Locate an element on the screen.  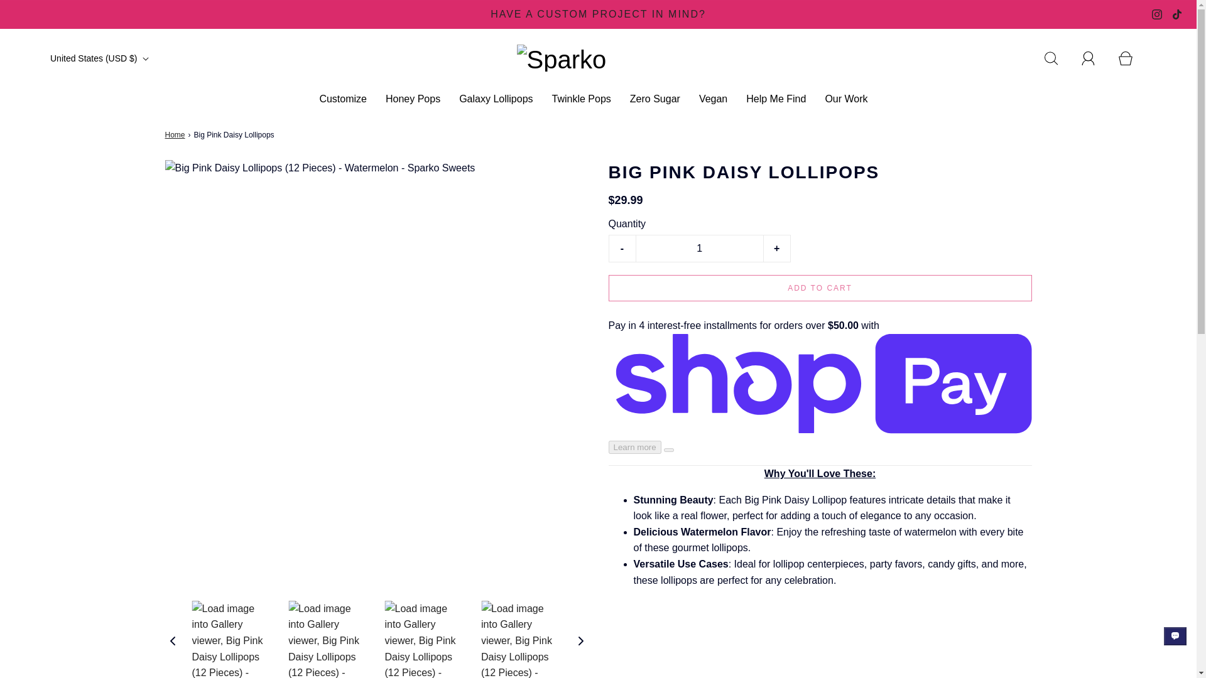
Customize is located at coordinates (343, 99).